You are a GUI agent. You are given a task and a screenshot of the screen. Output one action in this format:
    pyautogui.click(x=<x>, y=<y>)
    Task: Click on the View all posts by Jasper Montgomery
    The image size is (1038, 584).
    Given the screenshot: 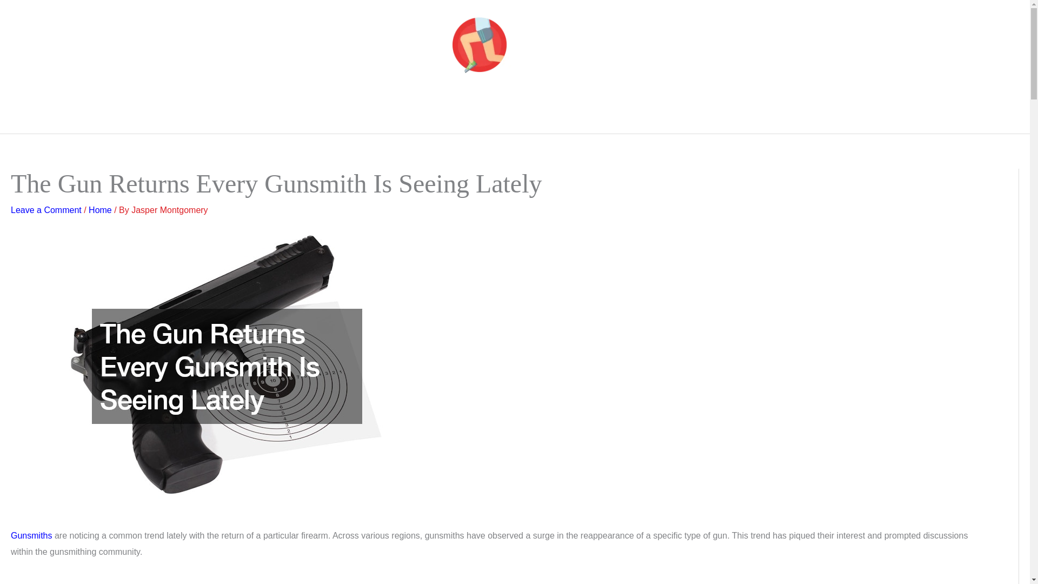 What is the action you would take?
    pyautogui.click(x=170, y=210)
    